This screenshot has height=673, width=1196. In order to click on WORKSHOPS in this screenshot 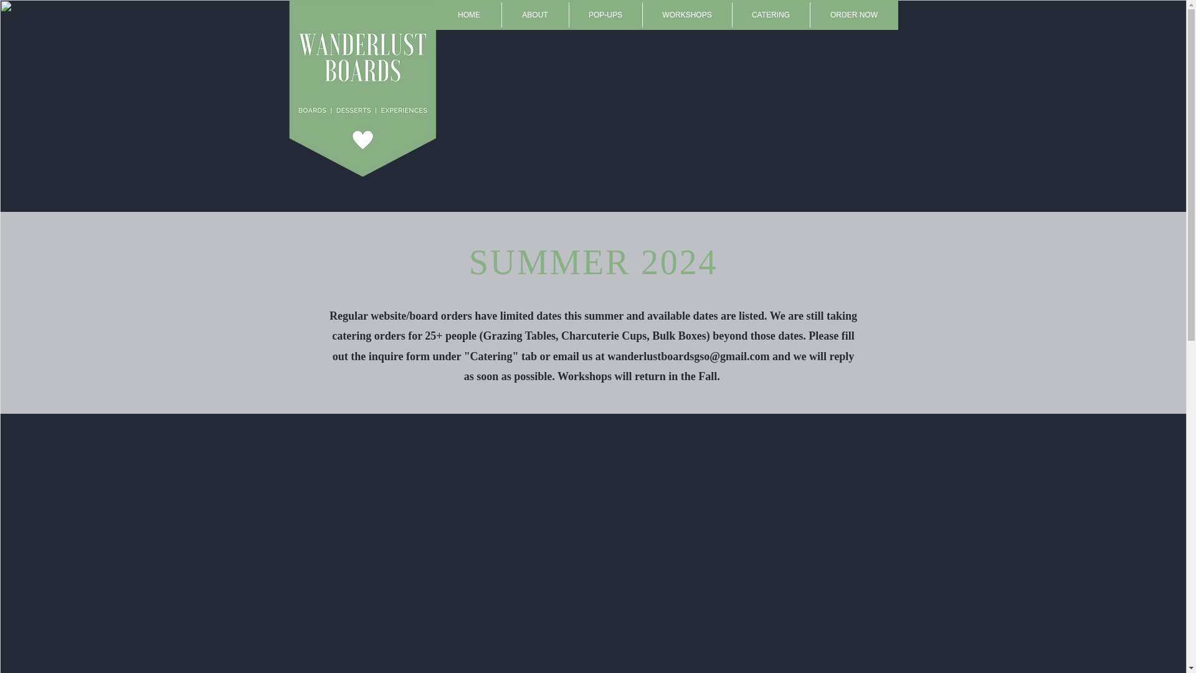, I will do `click(688, 15)`.